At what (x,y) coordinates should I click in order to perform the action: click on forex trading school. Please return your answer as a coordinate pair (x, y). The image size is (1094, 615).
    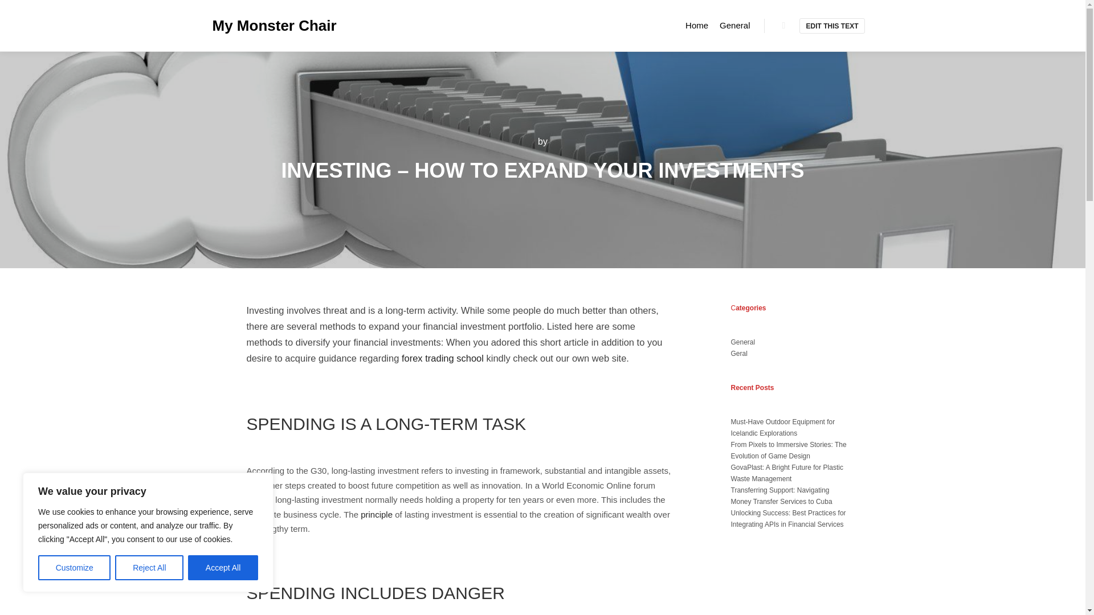
    Looking at the image, I should click on (442, 358).